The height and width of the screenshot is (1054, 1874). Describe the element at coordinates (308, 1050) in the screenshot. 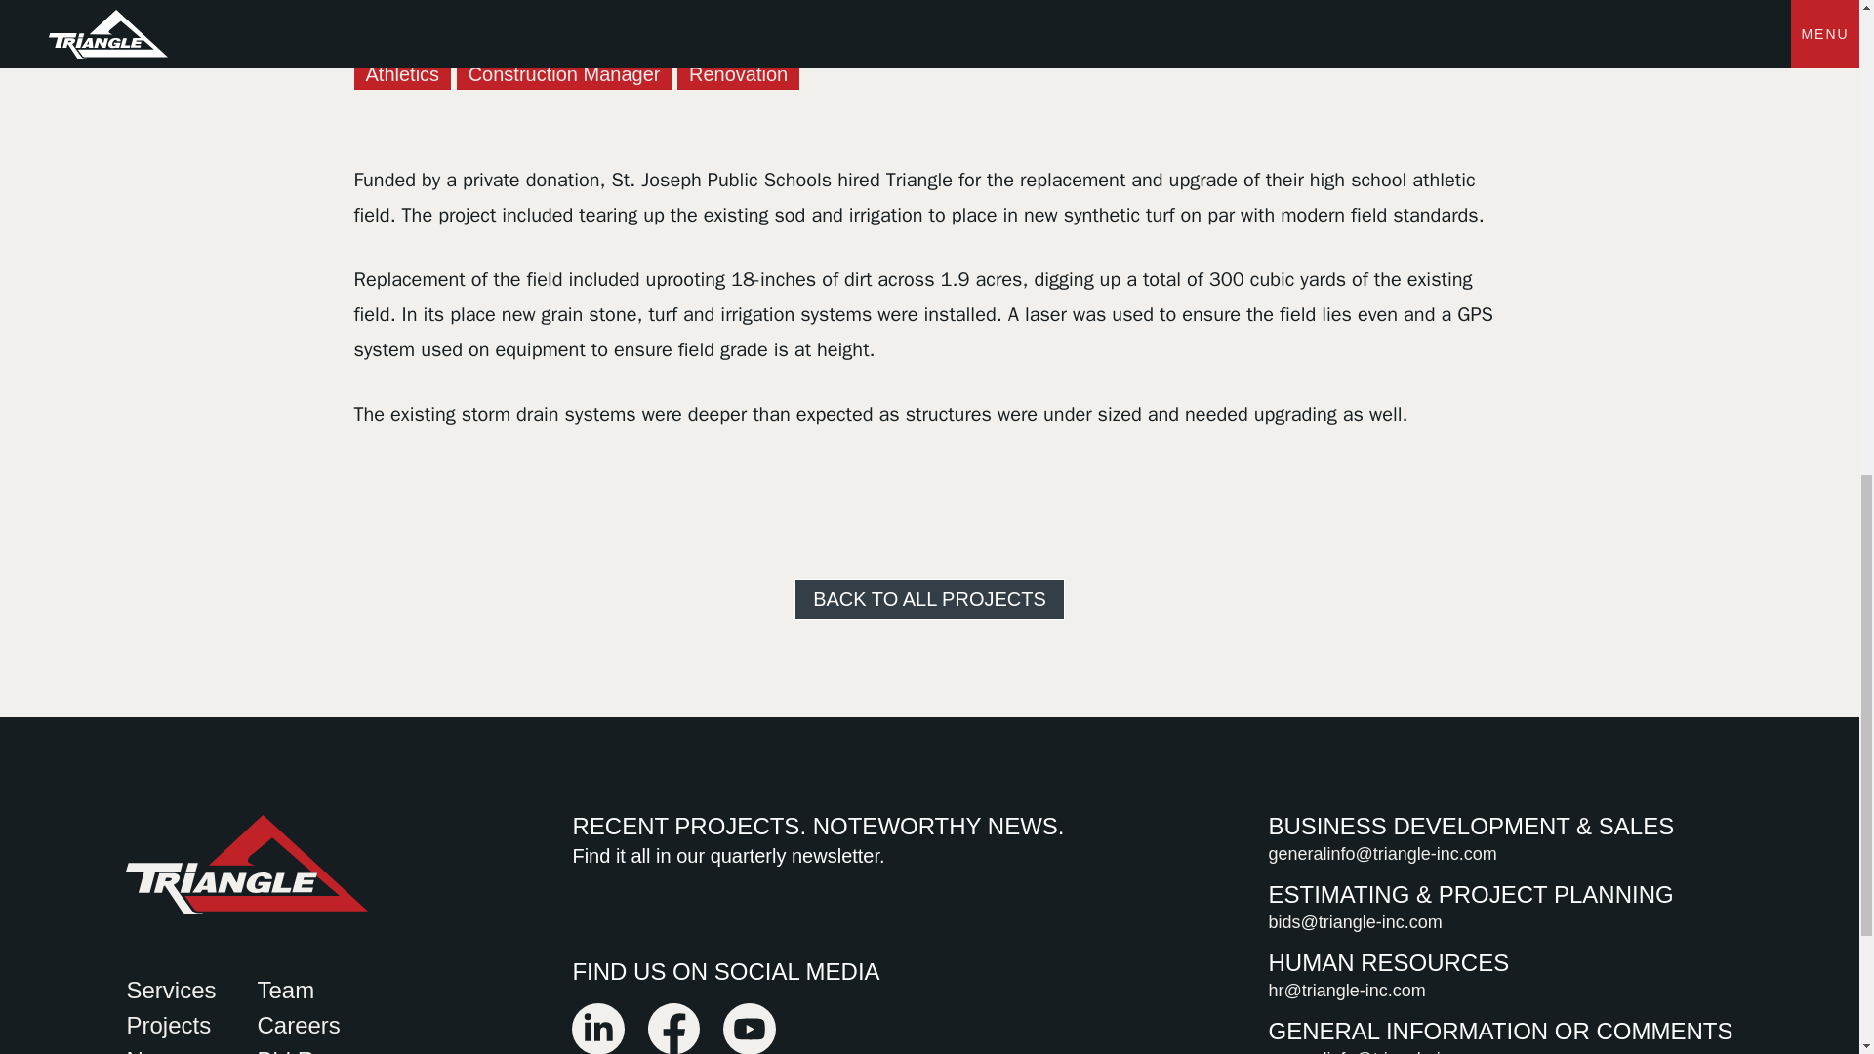

I see `Bid Room` at that location.